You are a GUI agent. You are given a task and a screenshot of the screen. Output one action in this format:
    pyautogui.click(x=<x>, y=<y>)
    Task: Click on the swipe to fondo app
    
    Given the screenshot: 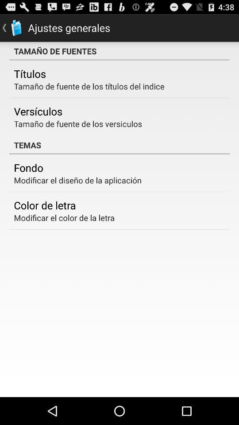 What is the action you would take?
    pyautogui.click(x=28, y=167)
    